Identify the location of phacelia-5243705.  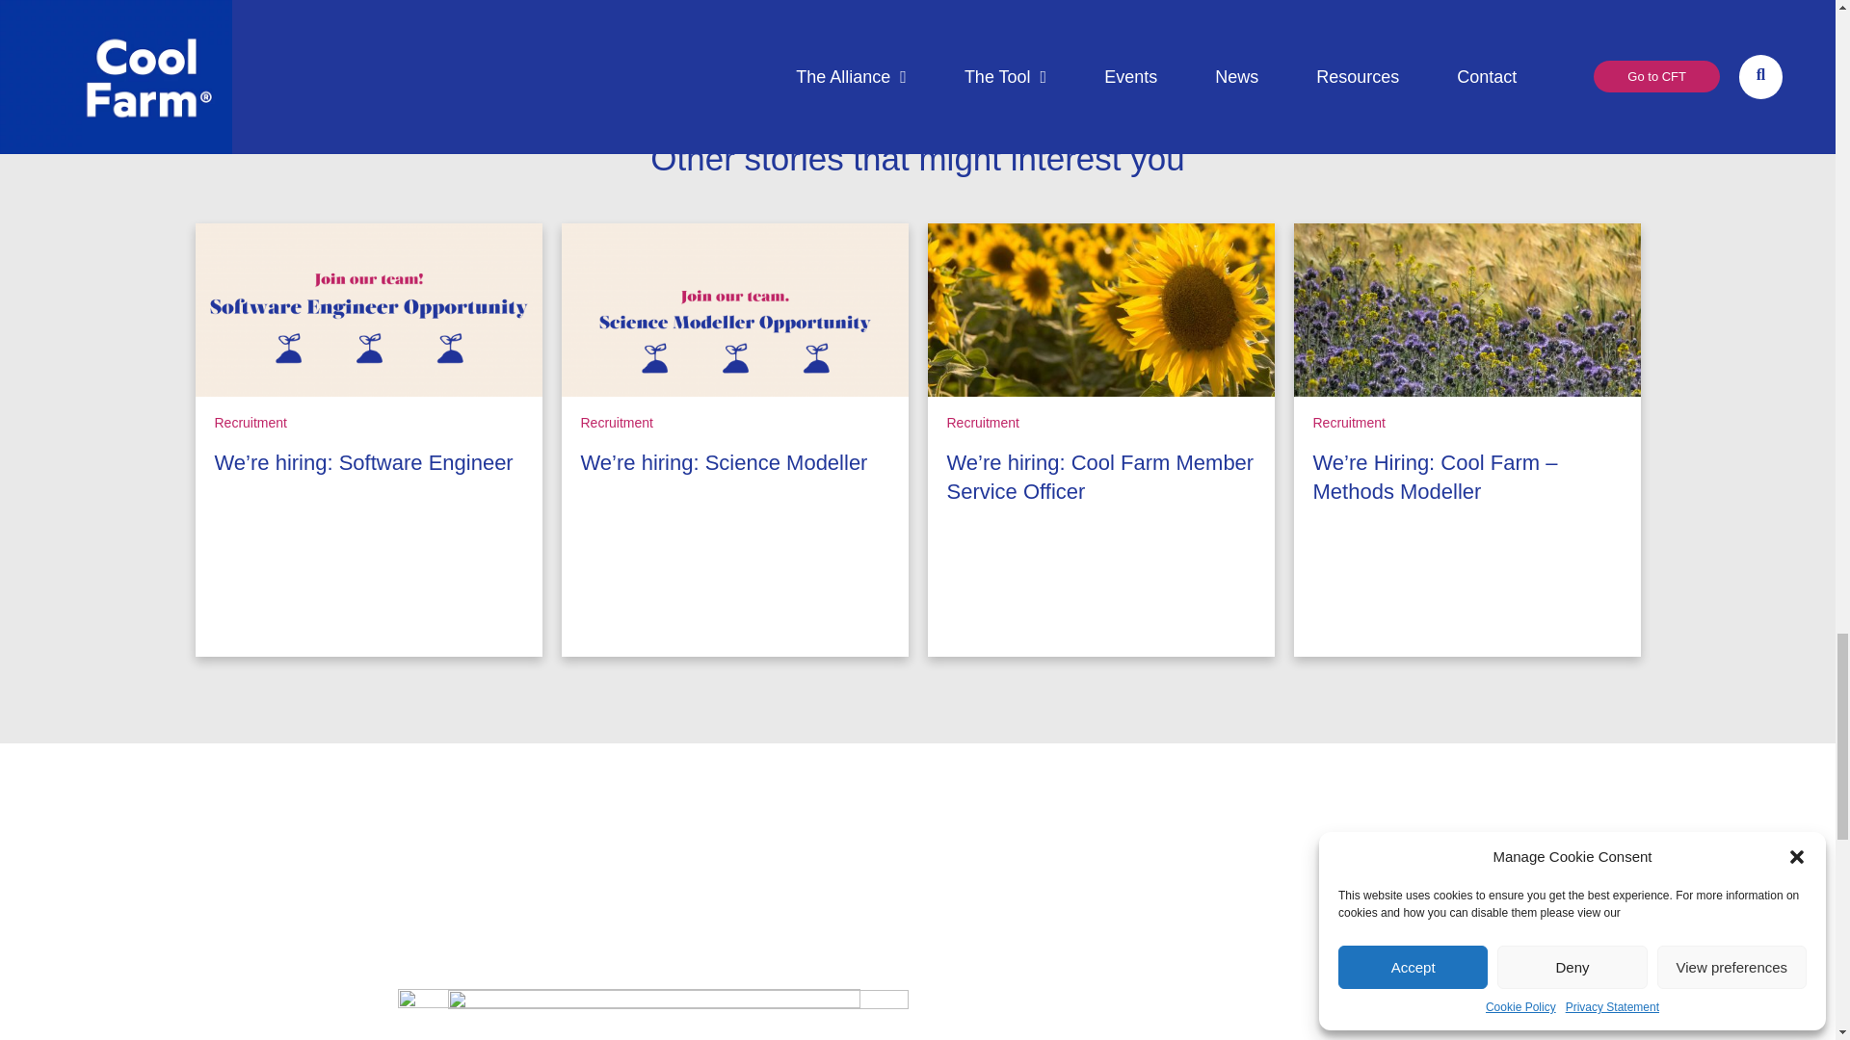
(1467, 310).